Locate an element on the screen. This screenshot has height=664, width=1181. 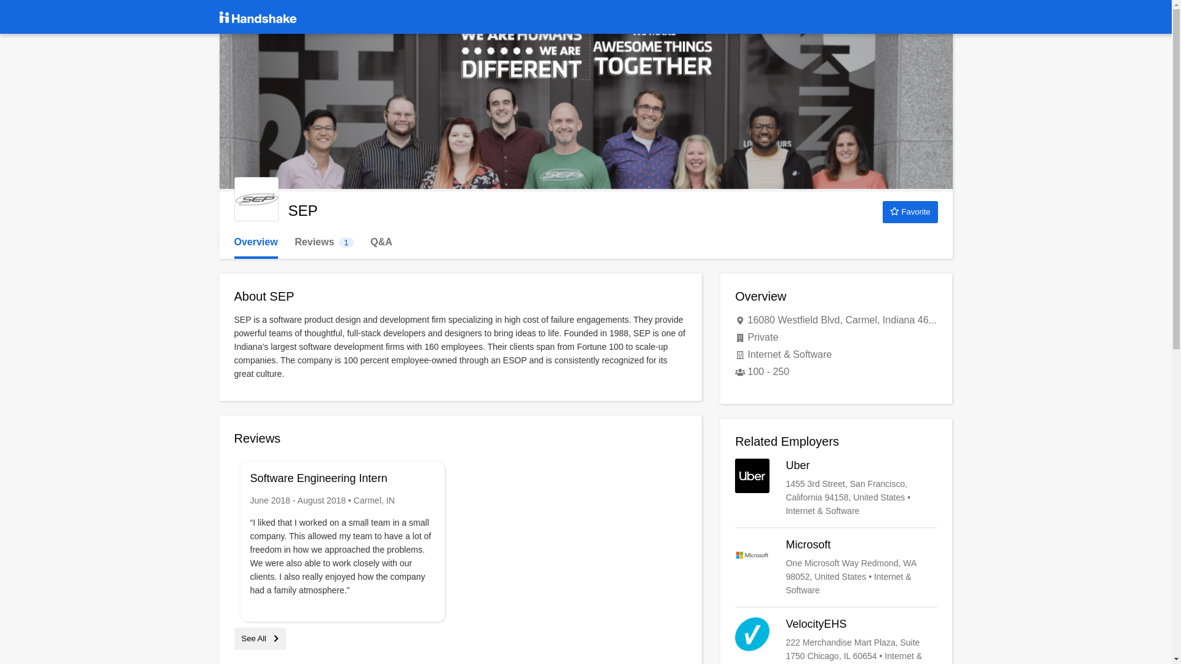
SEP is located at coordinates (256, 242).